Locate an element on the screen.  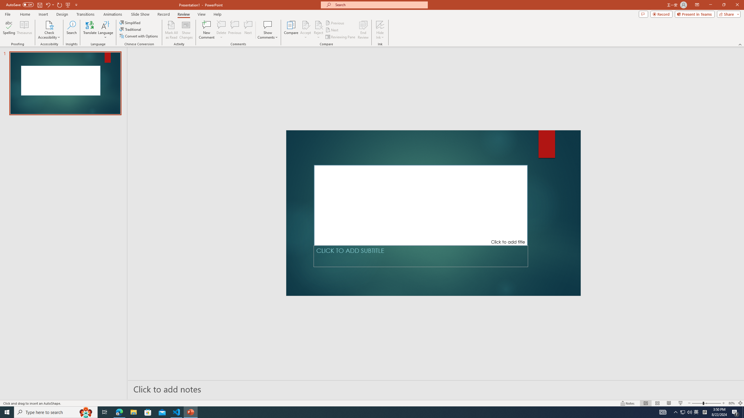
AutoSave is located at coordinates (20, 5).